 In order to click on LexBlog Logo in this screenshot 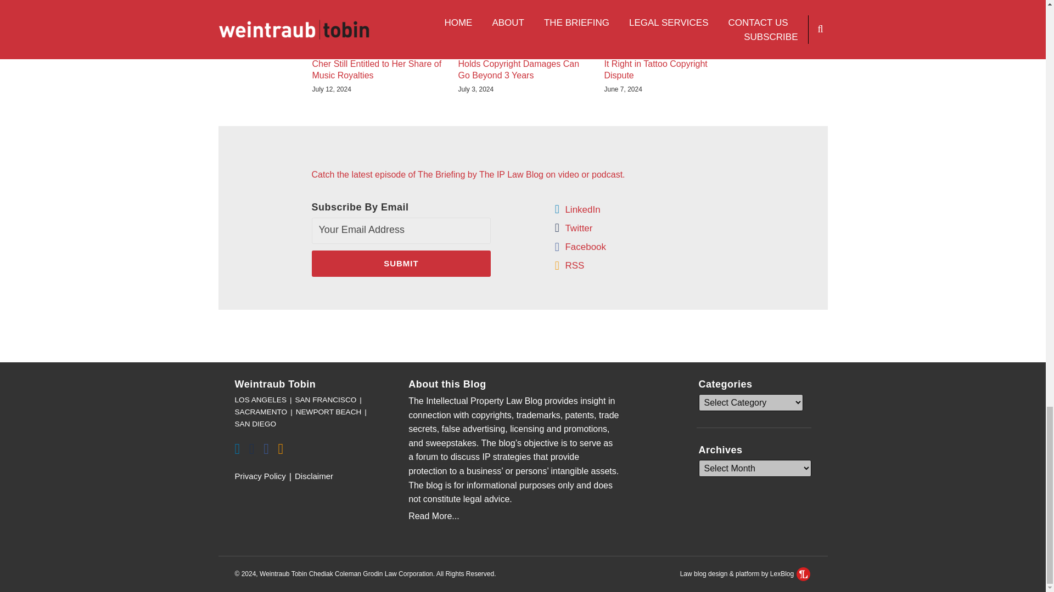, I will do `click(804, 573)`.